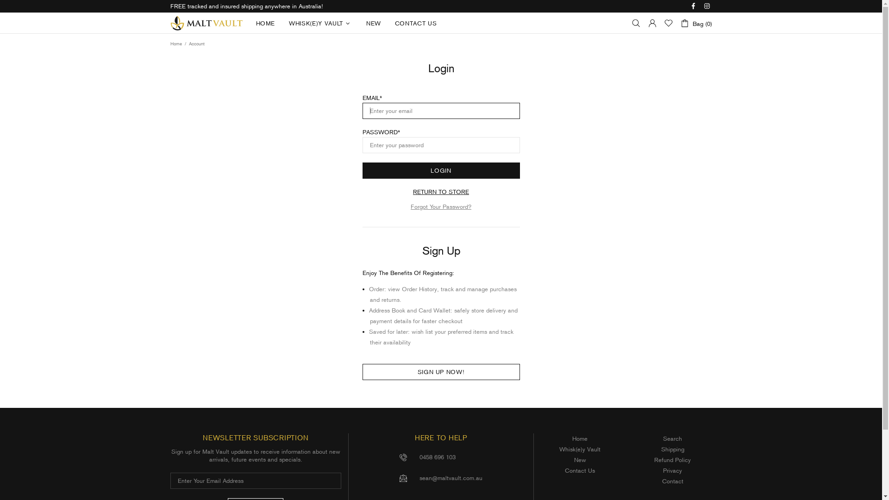 The image size is (889, 500). I want to click on Refund Policy, so click(672, 460).